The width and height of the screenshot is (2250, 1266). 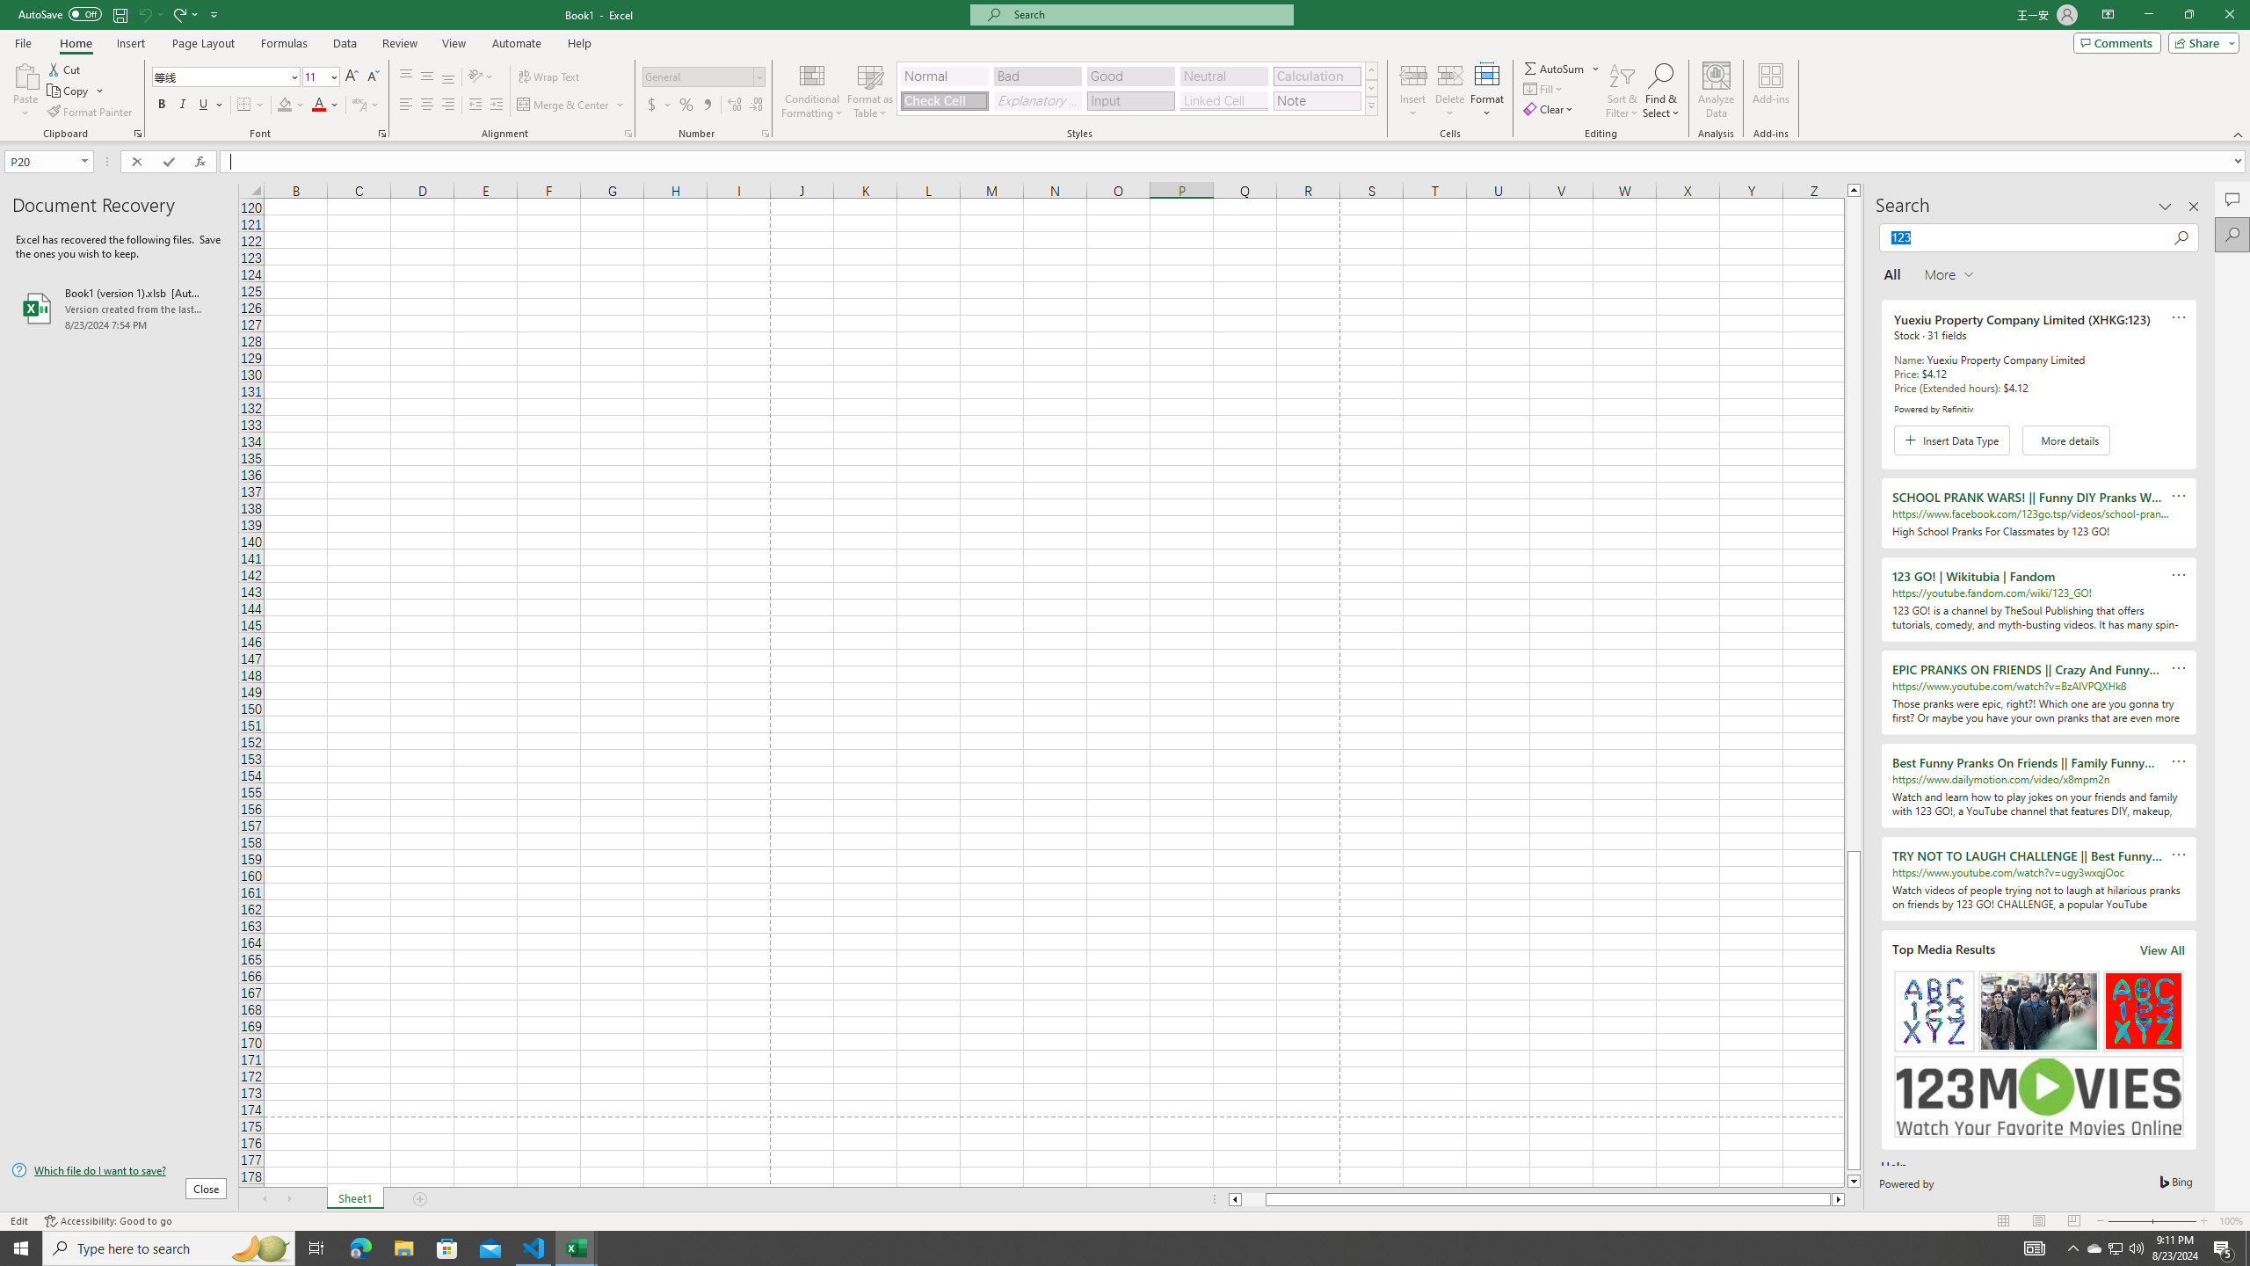 What do you see at coordinates (373, 77) in the screenshot?
I see `Decrease Font Size` at bounding box center [373, 77].